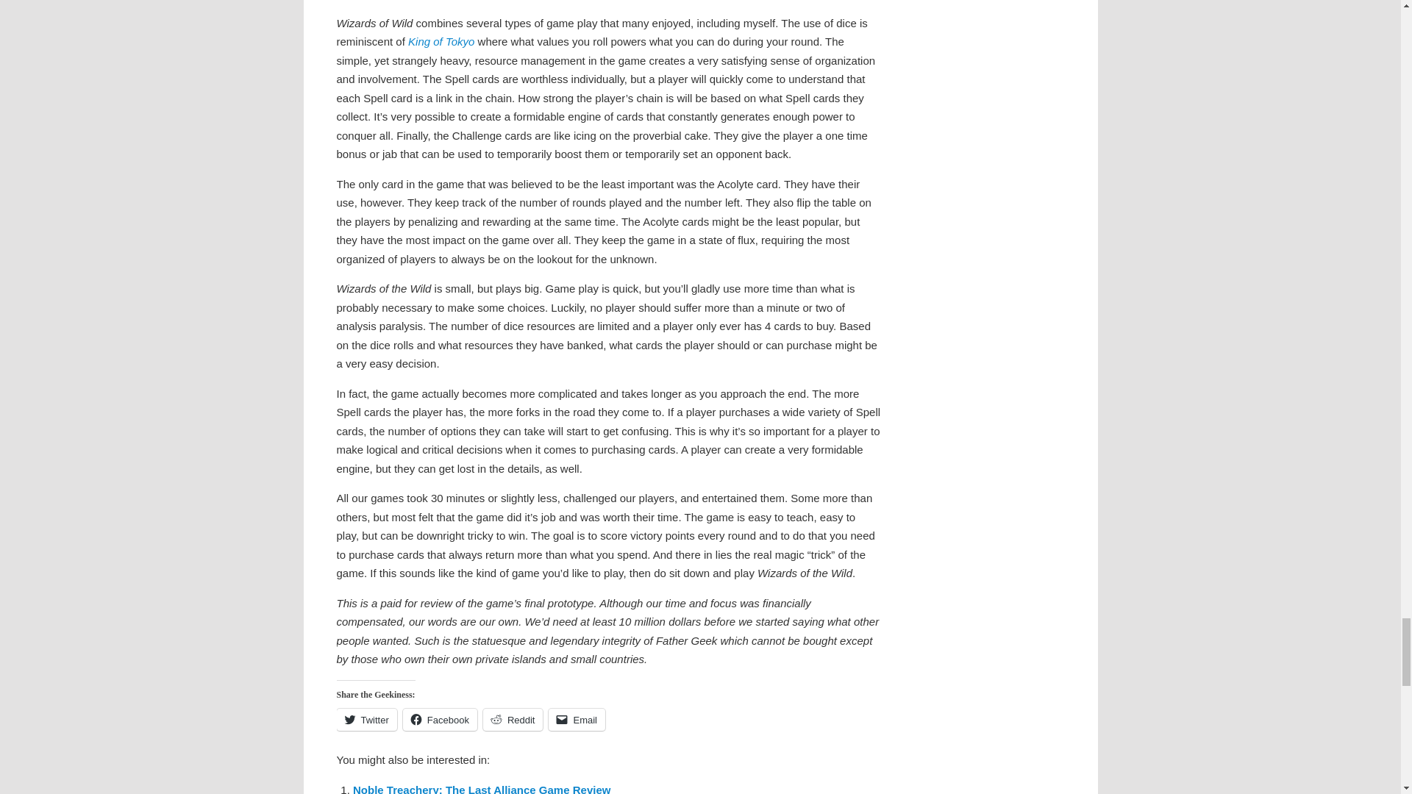 Image resolution: width=1412 pixels, height=794 pixels. I want to click on Click to share on Facebook, so click(440, 719).